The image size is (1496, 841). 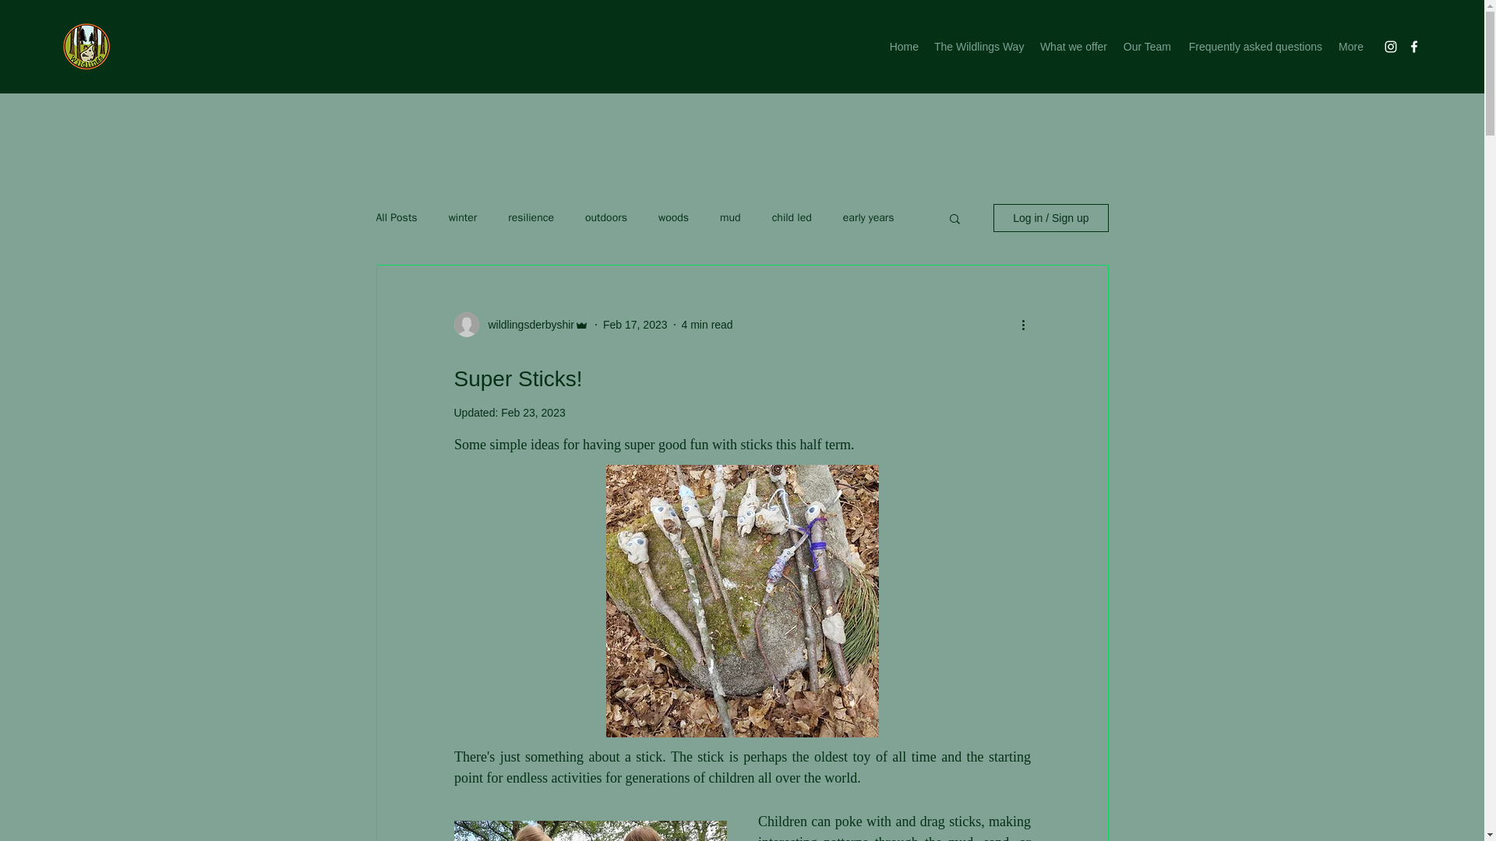 What do you see at coordinates (527, 324) in the screenshot?
I see `wildlingsderbyshir` at bounding box center [527, 324].